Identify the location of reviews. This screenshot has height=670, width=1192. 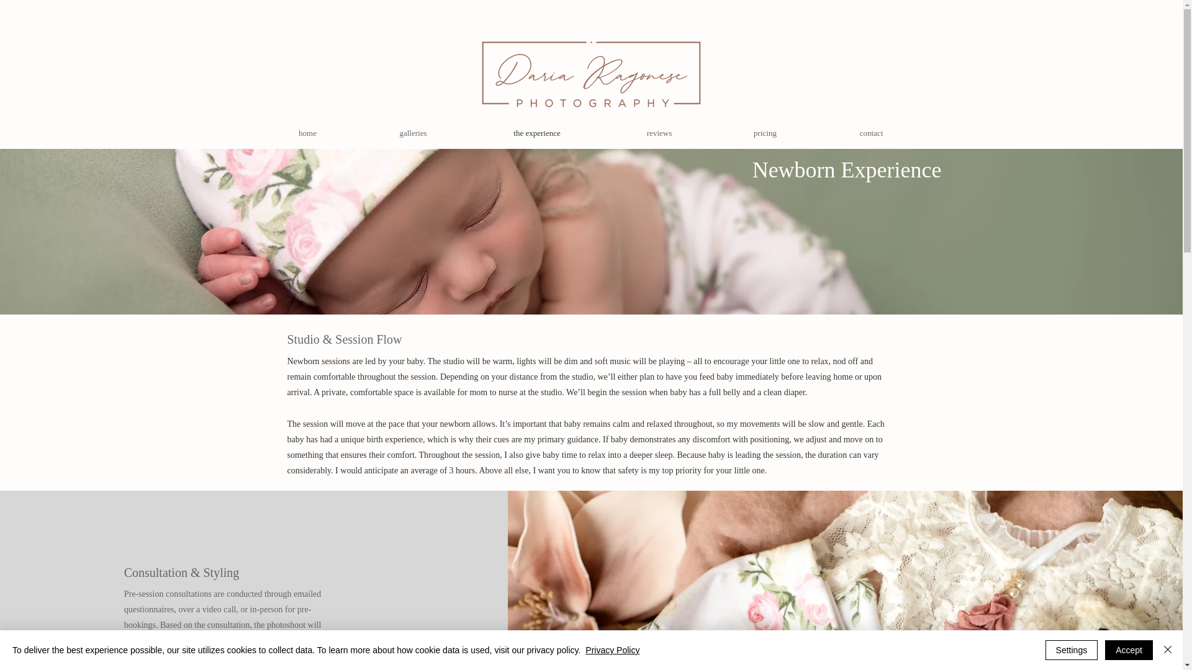
(659, 133).